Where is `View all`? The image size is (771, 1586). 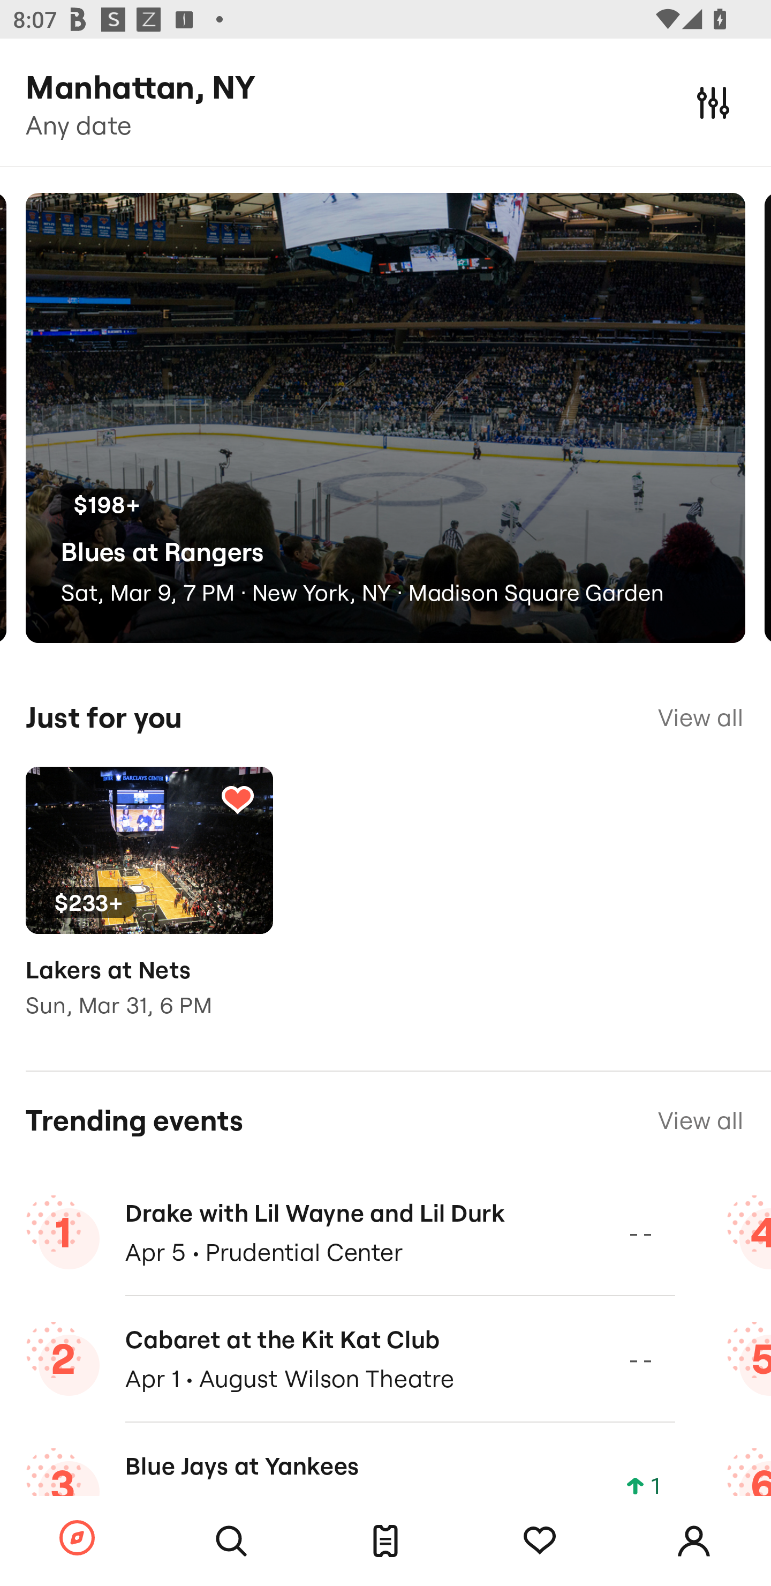
View all is located at coordinates (700, 717).